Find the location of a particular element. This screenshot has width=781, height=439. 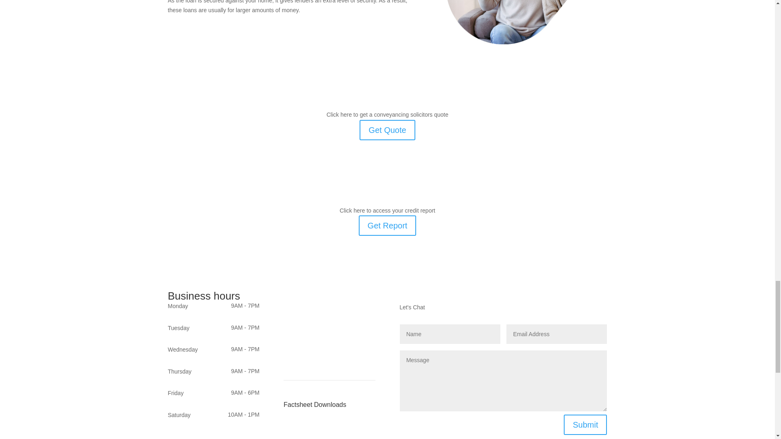

Get Quote is located at coordinates (387, 130).